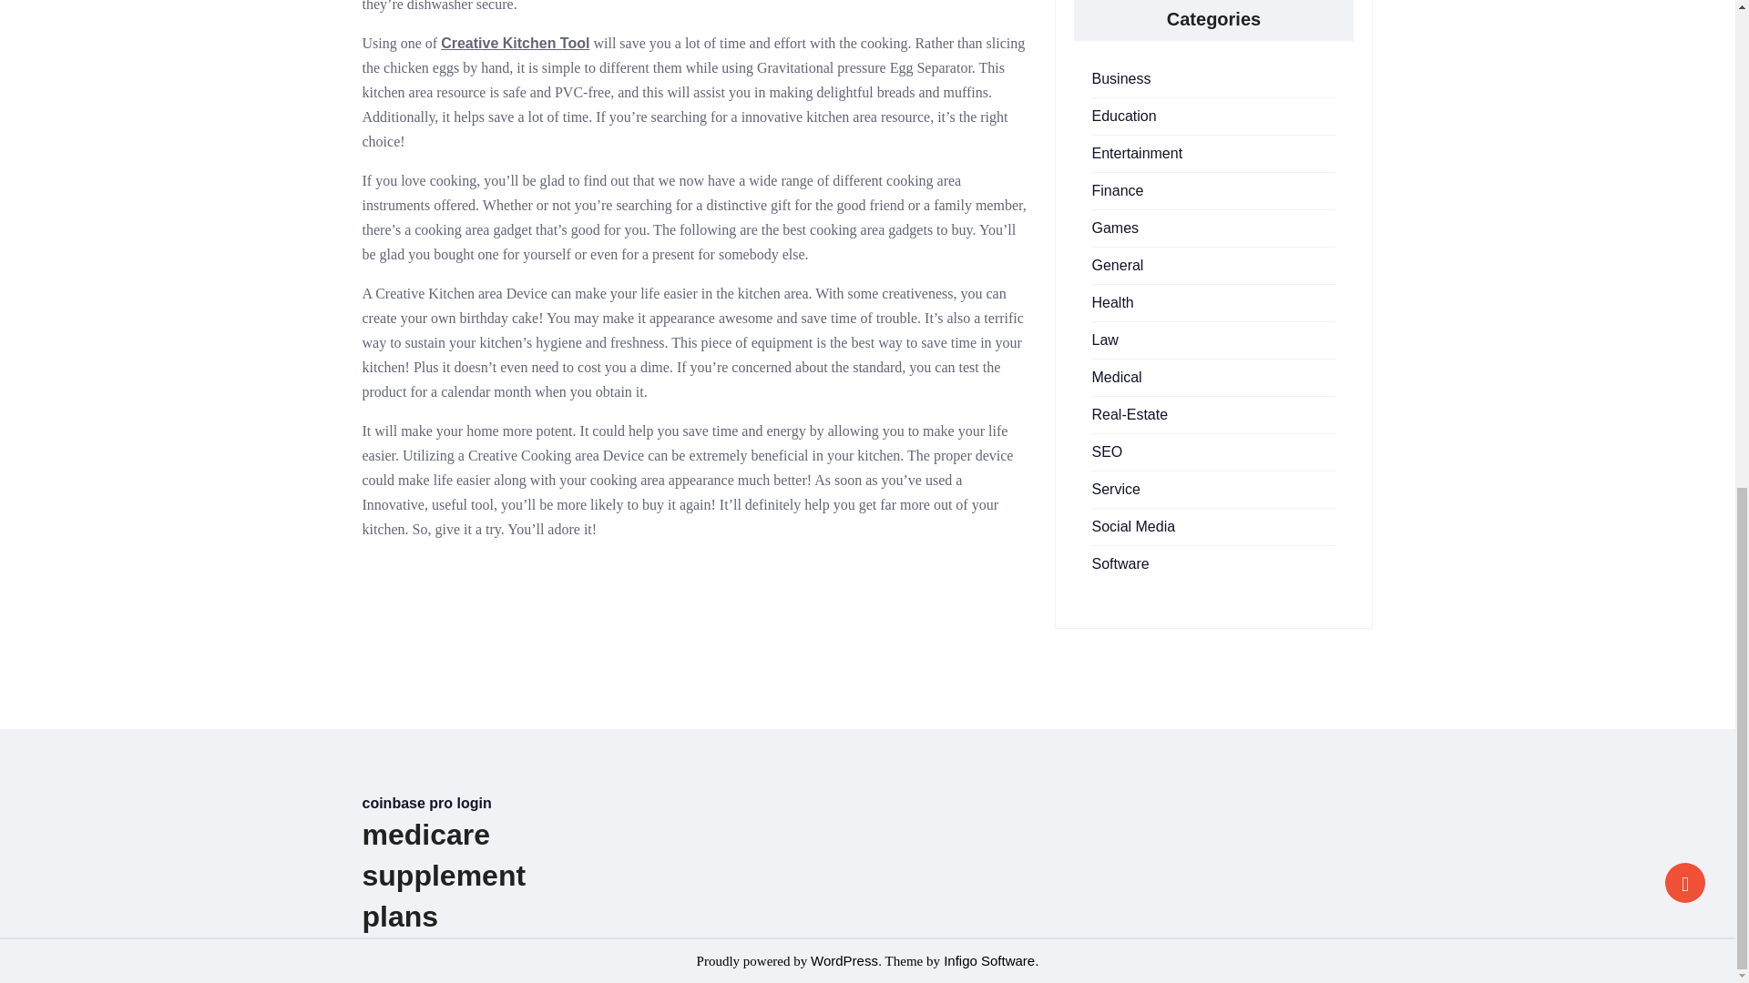 The image size is (1749, 983). Describe the element at coordinates (1115, 490) in the screenshot. I see `Service` at that location.